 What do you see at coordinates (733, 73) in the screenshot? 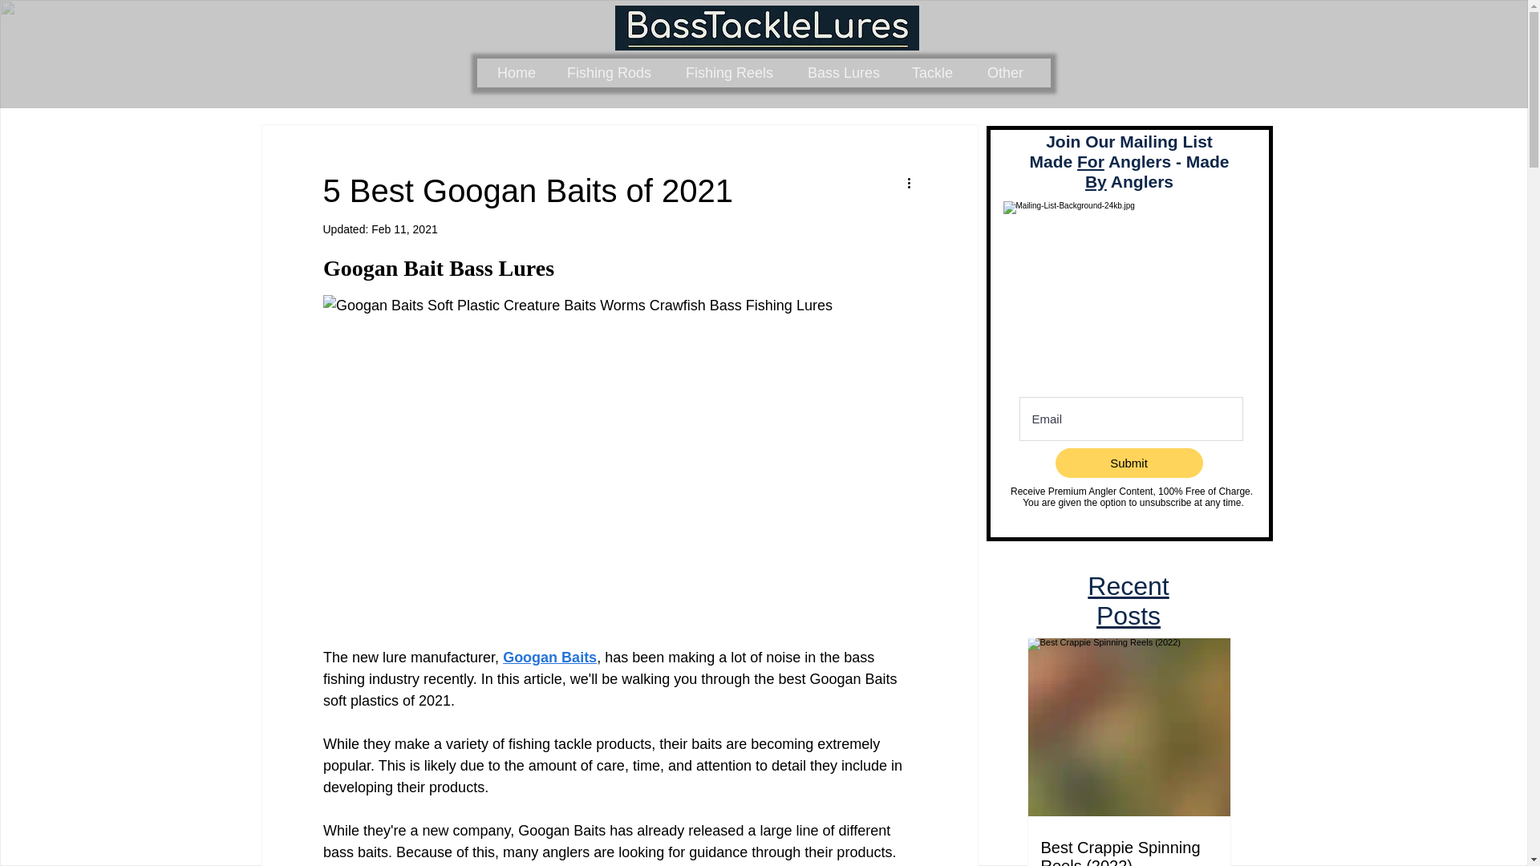
I see `Fishing Reels` at bounding box center [733, 73].